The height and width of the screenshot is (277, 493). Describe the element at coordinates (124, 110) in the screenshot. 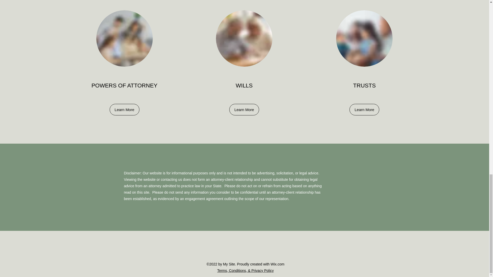

I see `Learn More` at that location.